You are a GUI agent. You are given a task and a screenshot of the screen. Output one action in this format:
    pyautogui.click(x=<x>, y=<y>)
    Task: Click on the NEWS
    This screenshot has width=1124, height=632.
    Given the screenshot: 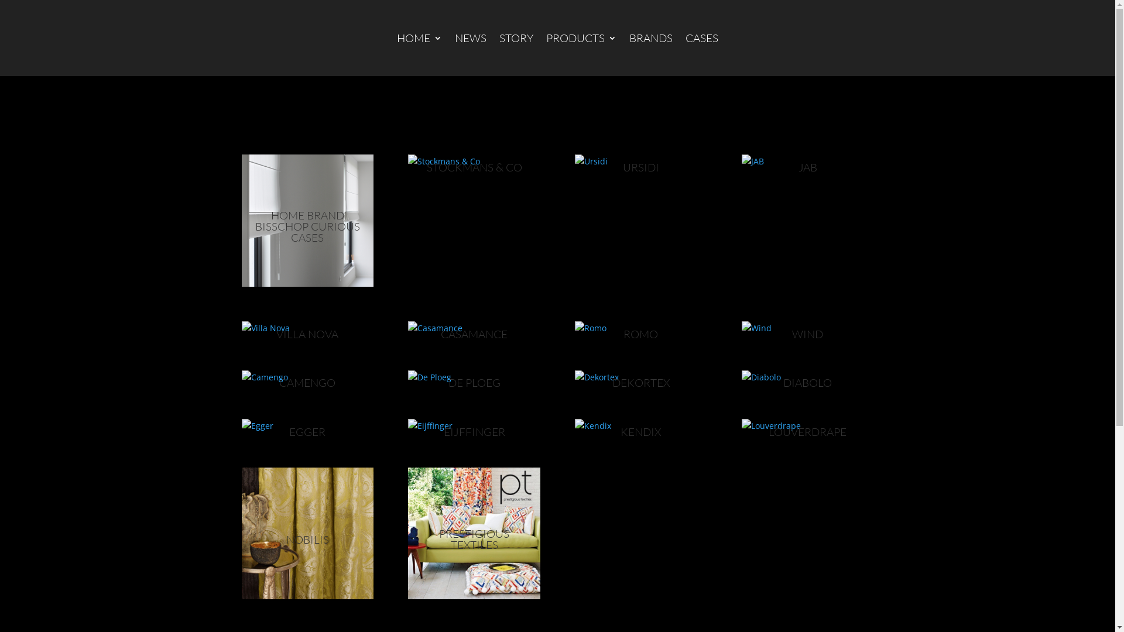 What is the action you would take?
    pyautogui.click(x=471, y=38)
    